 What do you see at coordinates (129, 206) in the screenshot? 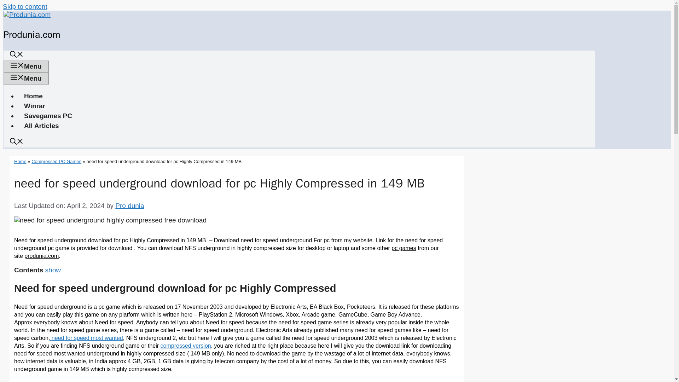
I see `View all posts by Pro dunia` at bounding box center [129, 206].